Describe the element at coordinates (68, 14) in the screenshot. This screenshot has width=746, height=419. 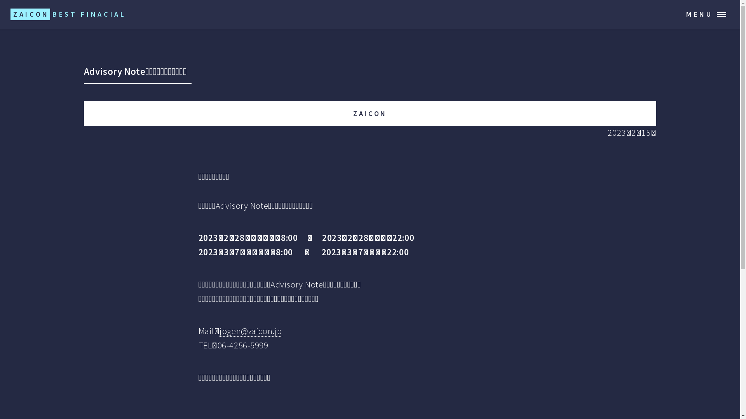
I see `ZAICONBEST FINACIAL` at that location.